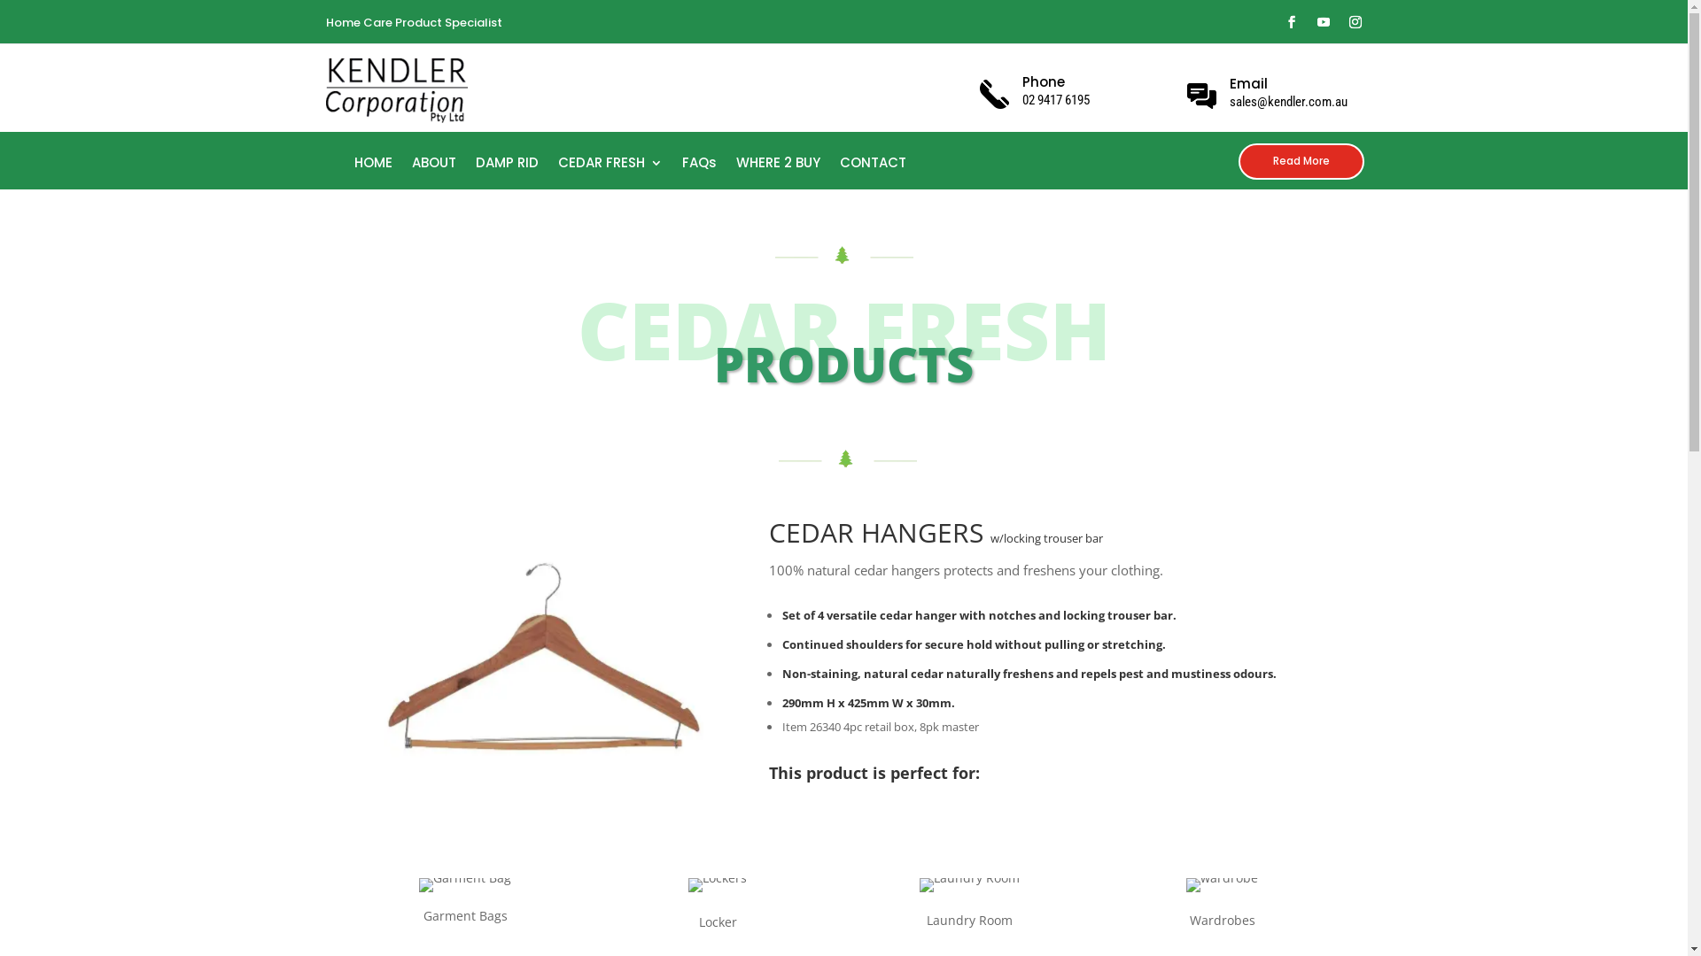  Describe the element at coordinates (434, 166) in the screenshot. I see `ABOUT` at that location.